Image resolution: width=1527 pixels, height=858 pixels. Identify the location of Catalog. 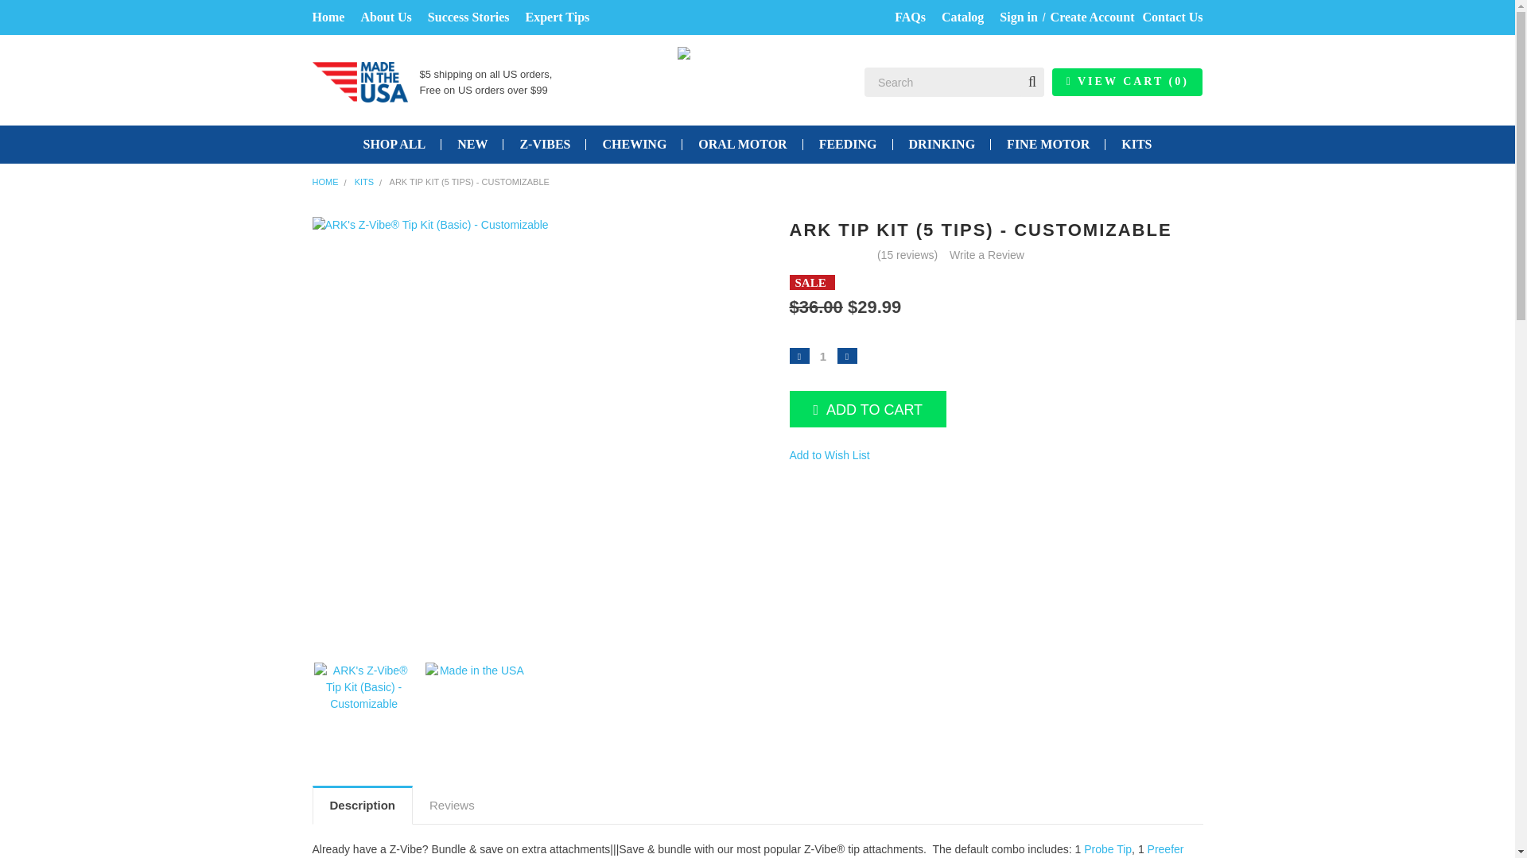
(962, 17).